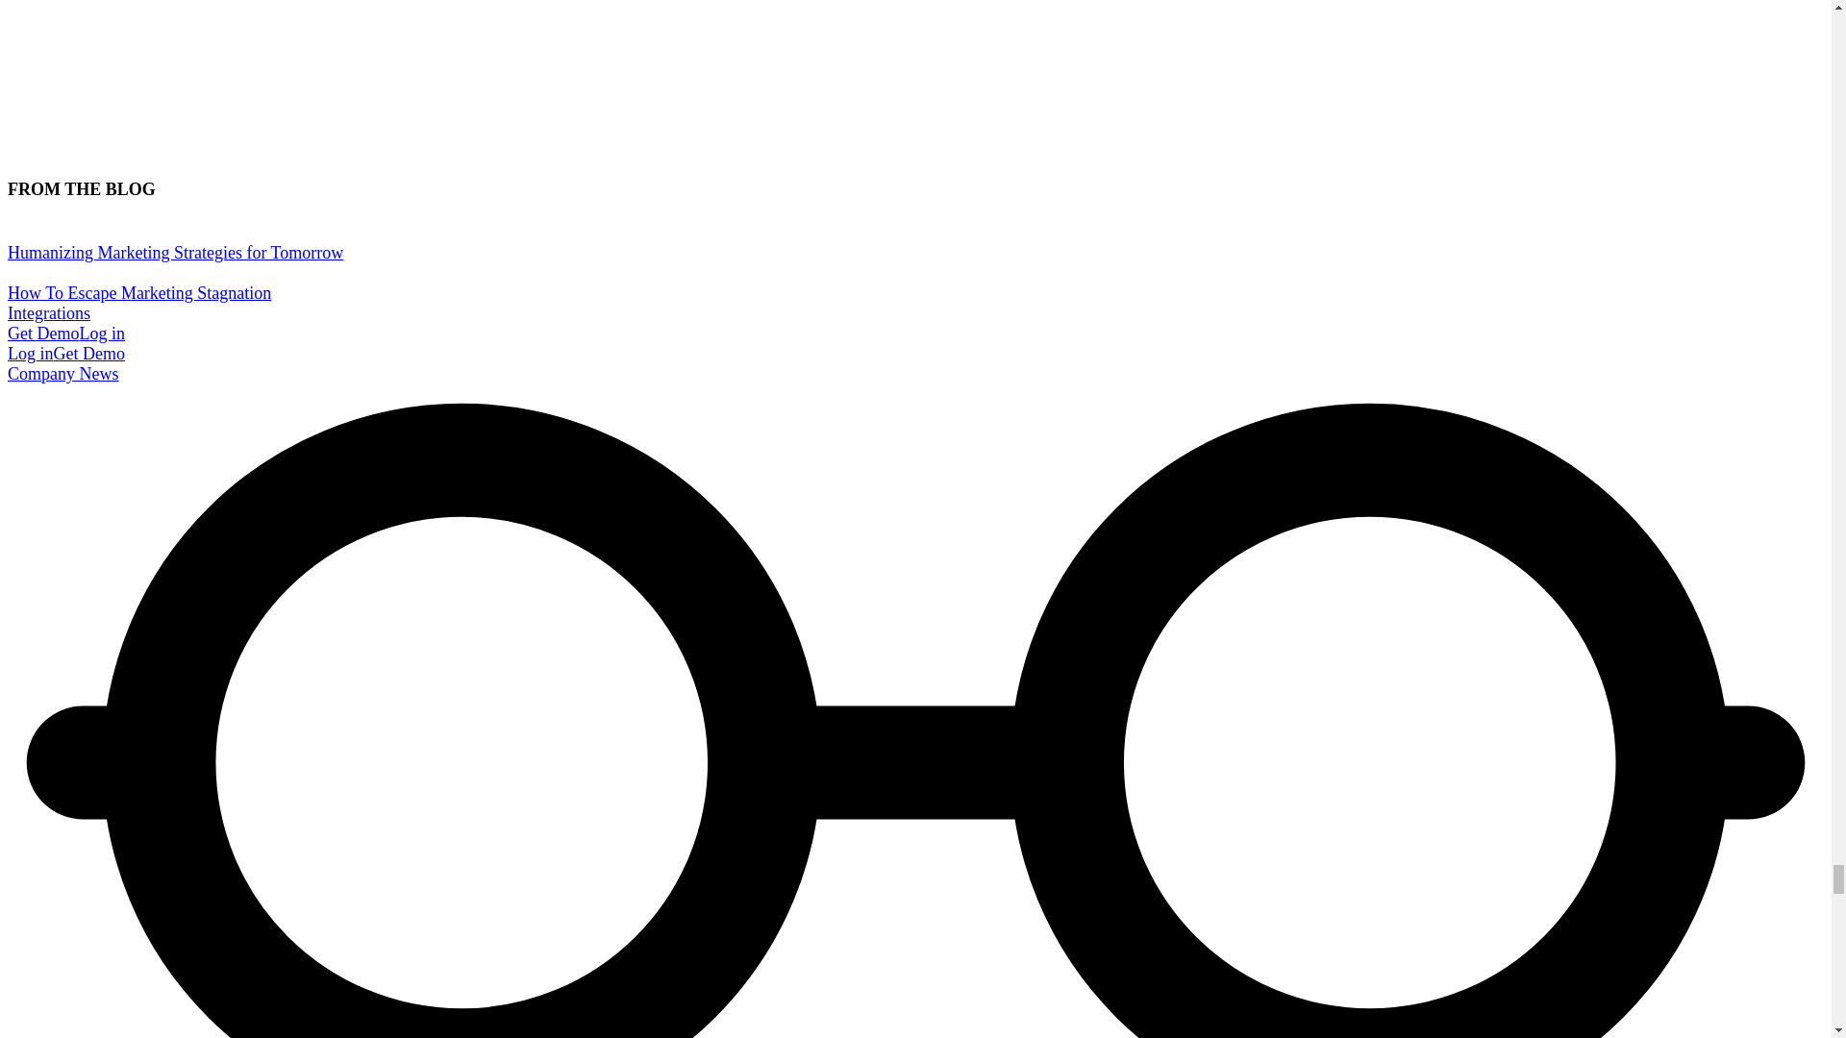 Image resolution: width=1846 pixels, height=1038 pixels. What do you see at coordinates (42, 333) in the screenshot?
I see `Get Demo` at bounding box center [42, 333].